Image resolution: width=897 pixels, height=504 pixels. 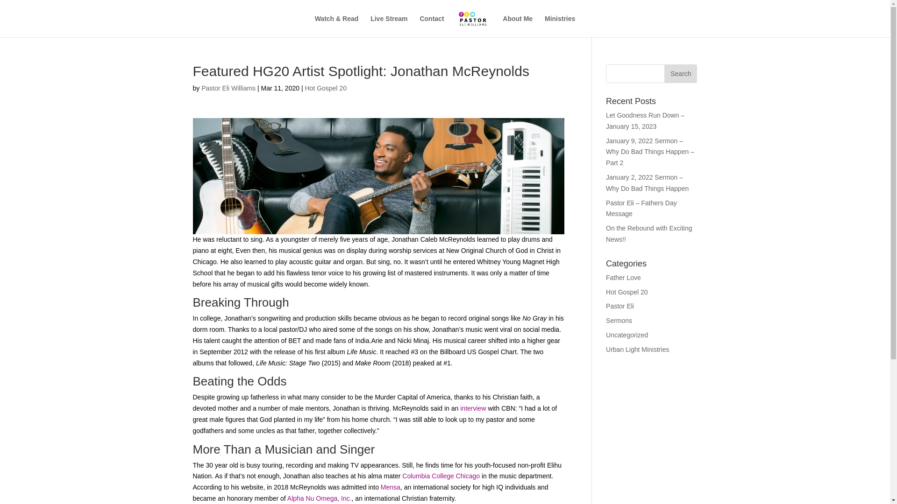 What do you see at coordinates (680, 74) in the screenshot?
I see `Search` at bounding box center [680, 74].